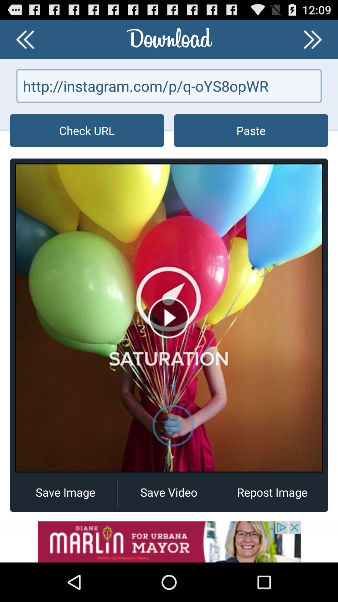 The height and width of the screenshot is (602, 338). Describe the element at coordinates (169, 542) in the screenshot. I see `advertisement` at that location.